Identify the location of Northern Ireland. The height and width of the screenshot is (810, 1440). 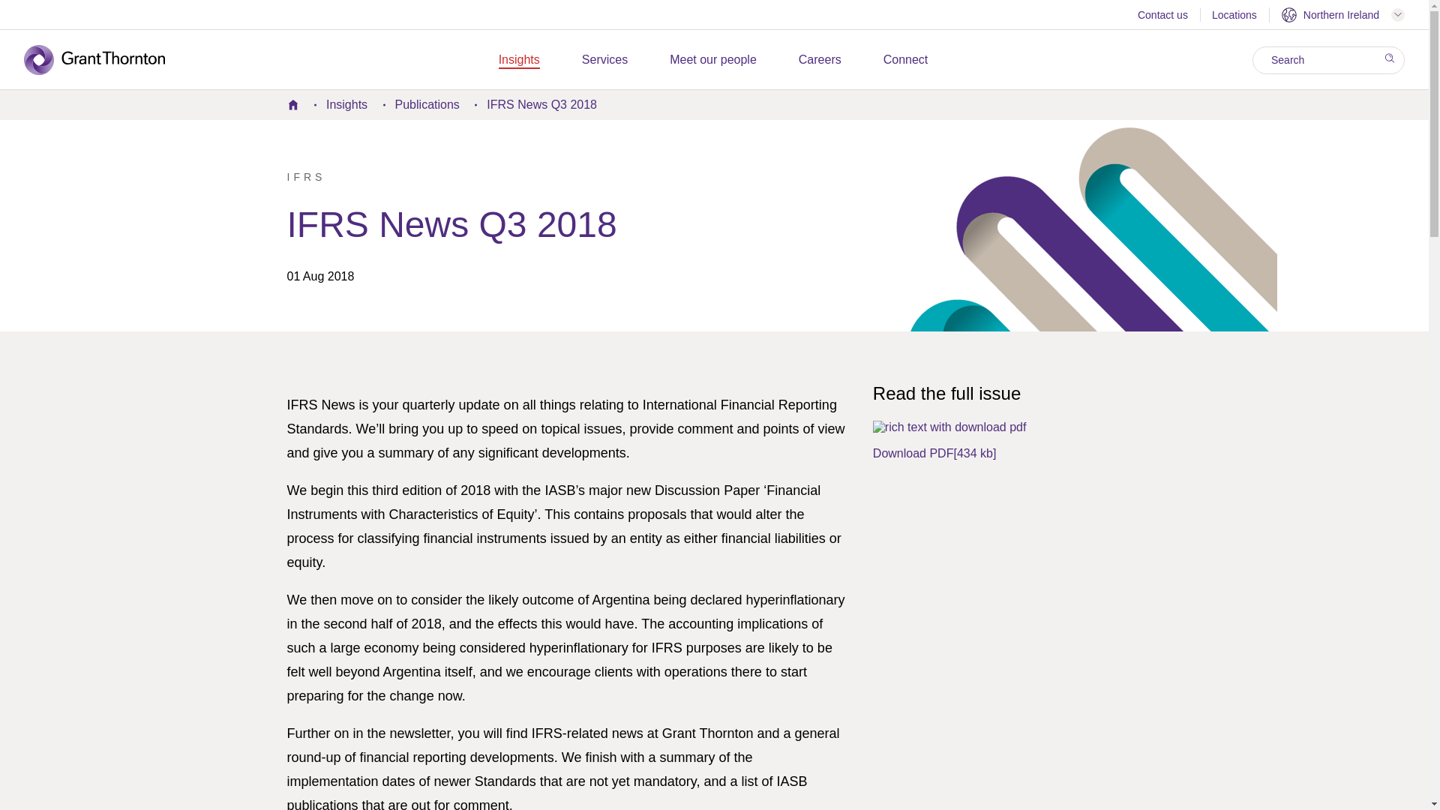
(1342, 15).